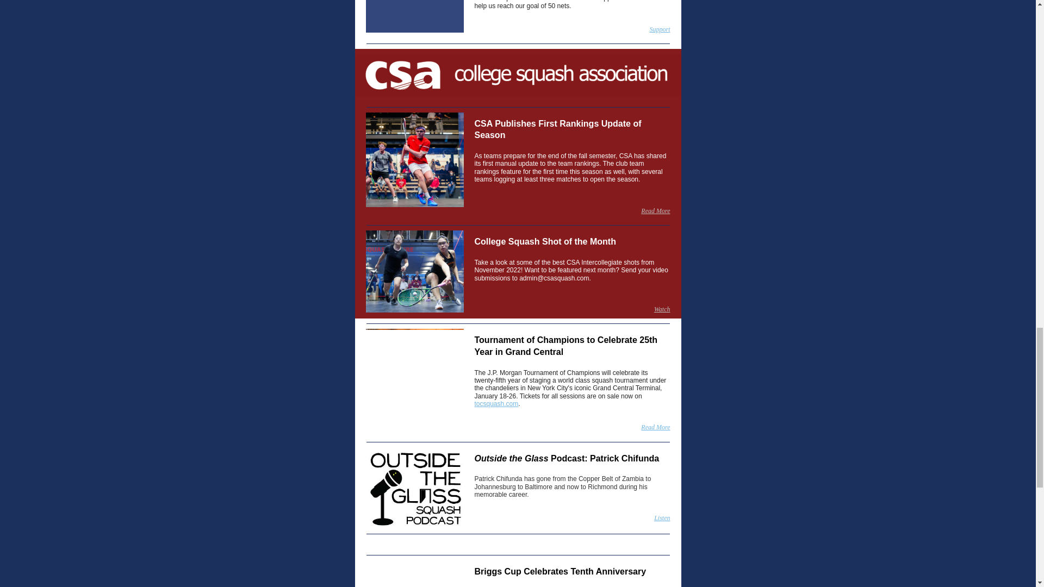 This screenshot has width=1044, height=587. Describe the element at coordinates (655, 211) in the screenshot. I see `Read More` at that location.